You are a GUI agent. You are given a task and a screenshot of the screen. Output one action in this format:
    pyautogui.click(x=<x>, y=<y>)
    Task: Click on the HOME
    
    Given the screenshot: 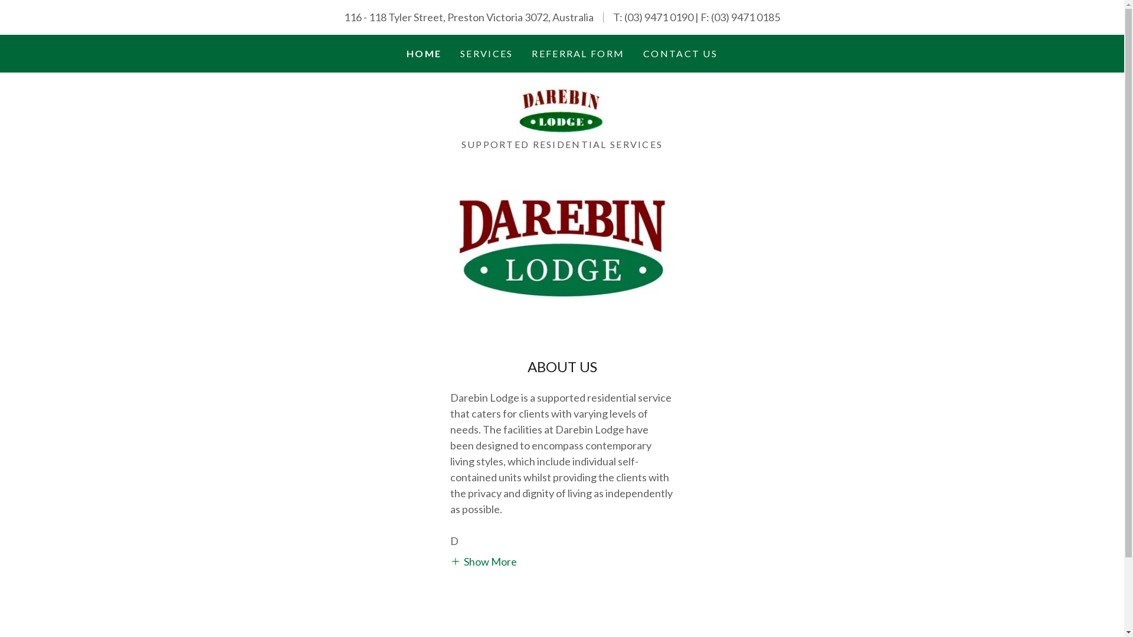 What is the action you would take?
    pyautogui.click(x=424, y=54)
    